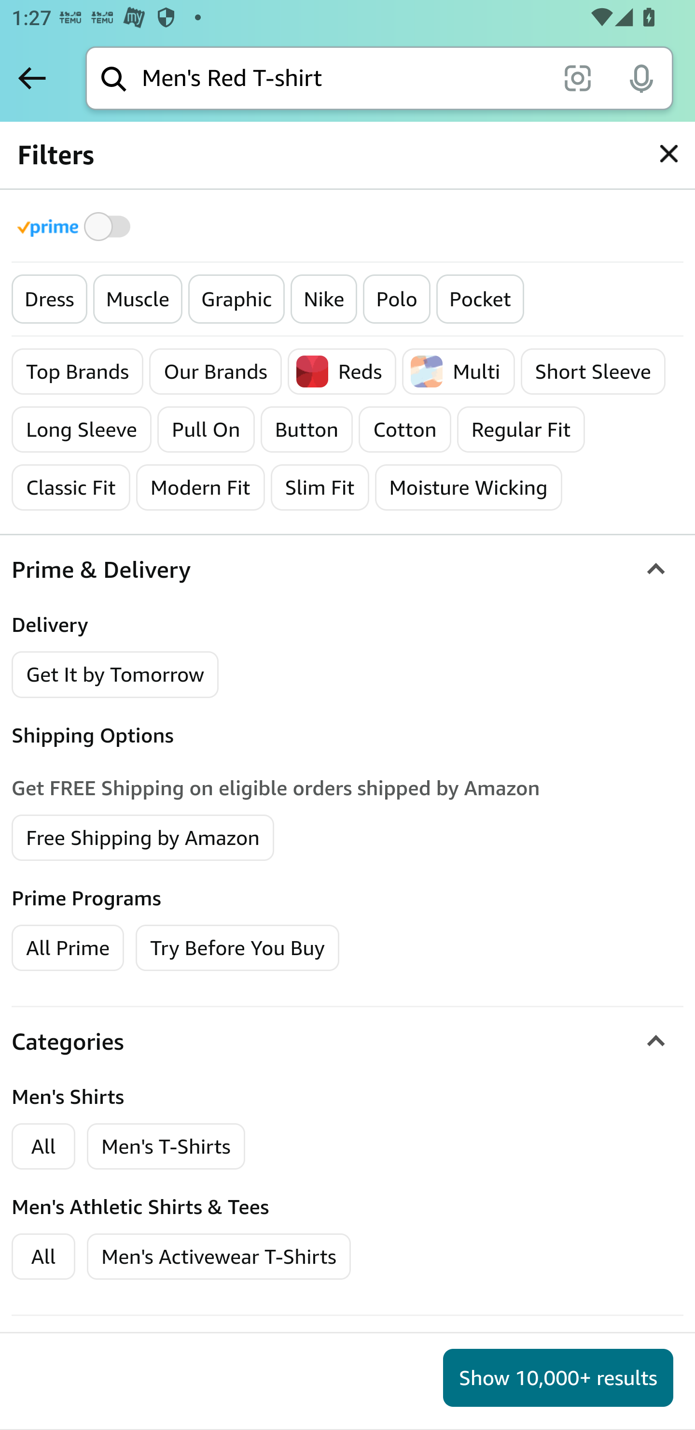  Describe the element at coordinates (43, 1146) in the screenshot. I see `All` at that location.